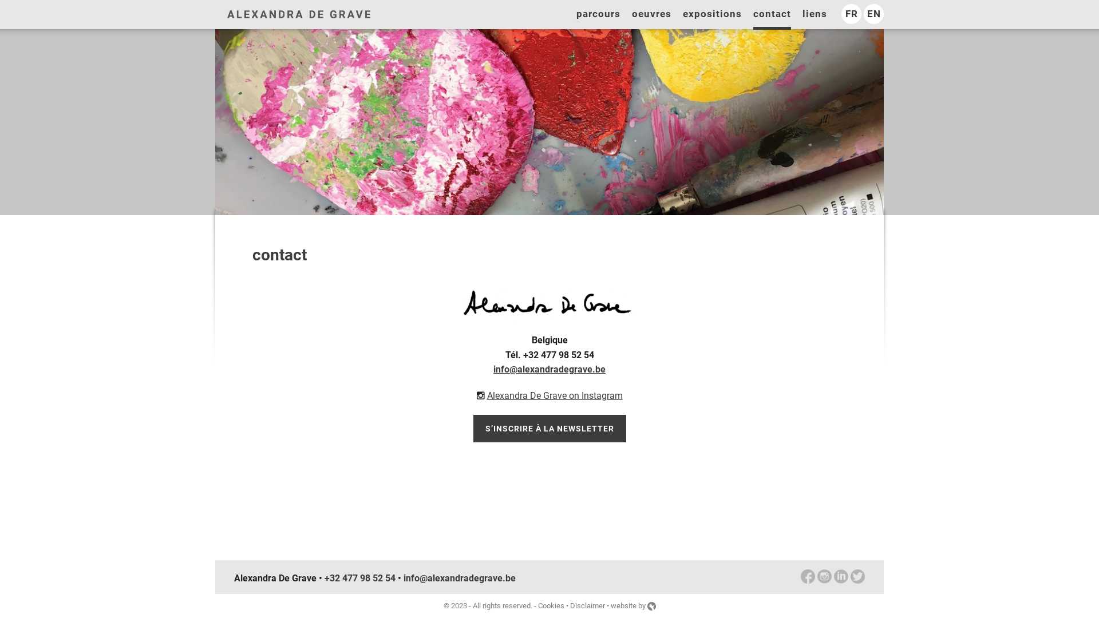  Describe the element at coordinates (651, 15) in the screenshot. I see `oeuvres` at that location.